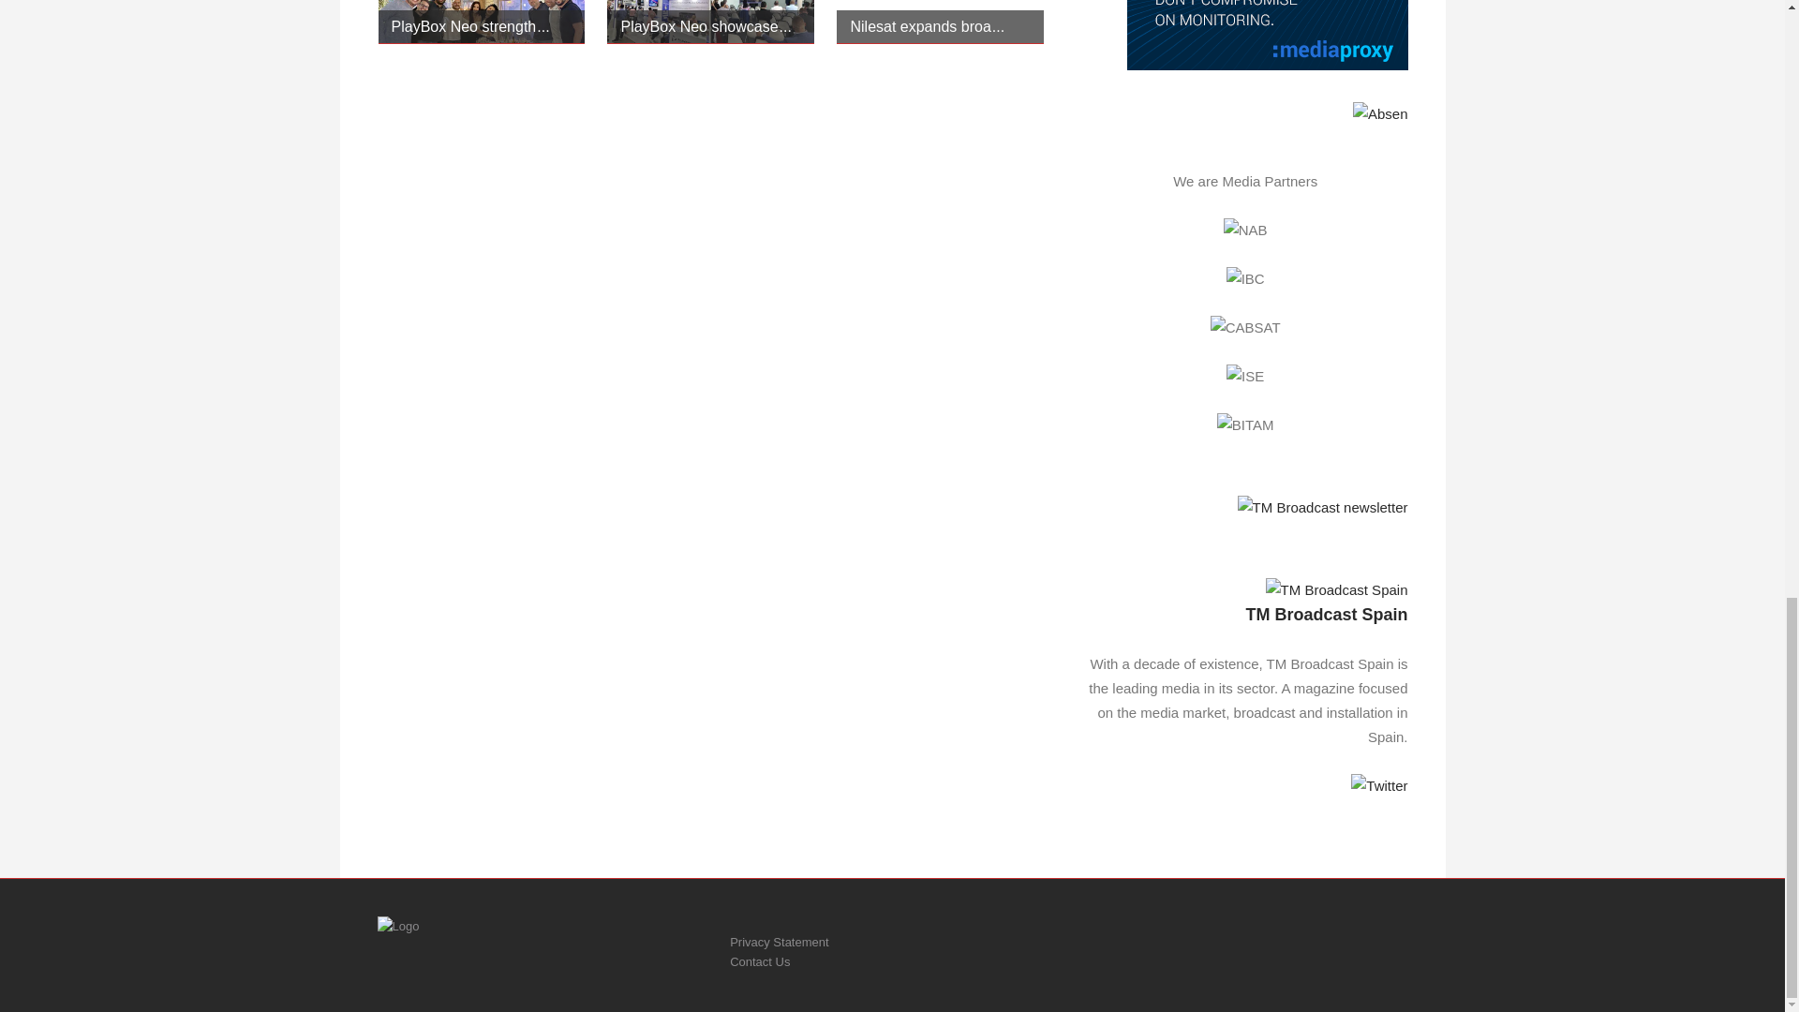  I want to click on PlayBox Neo strengthens partnership with CIS Group in LATAM, so click(482, 22).